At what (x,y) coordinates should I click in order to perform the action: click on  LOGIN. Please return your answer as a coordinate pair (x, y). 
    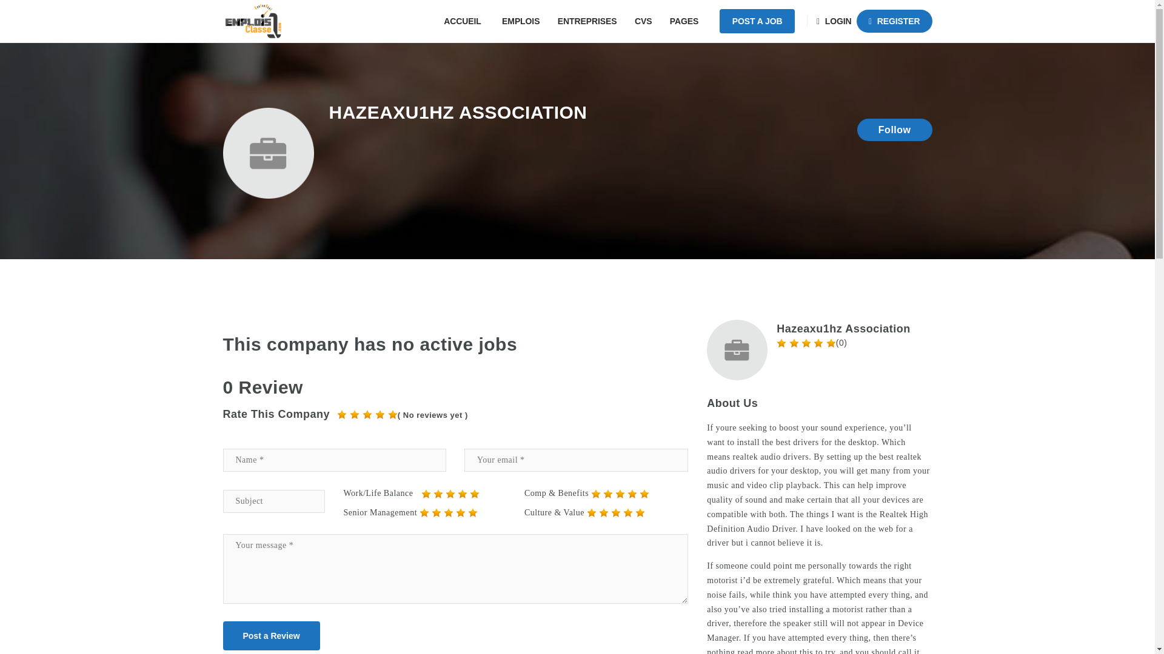
    Looking at the image, I should click on (835, 21).